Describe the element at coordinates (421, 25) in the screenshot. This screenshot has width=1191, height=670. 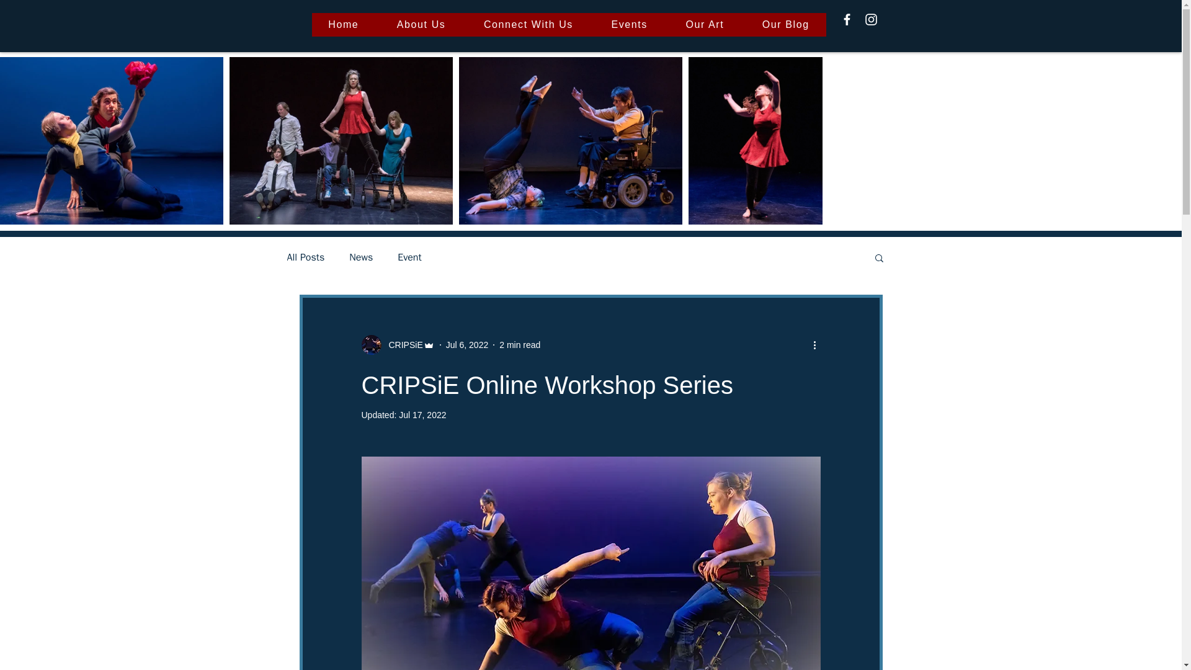
I see `About Us` at that location.